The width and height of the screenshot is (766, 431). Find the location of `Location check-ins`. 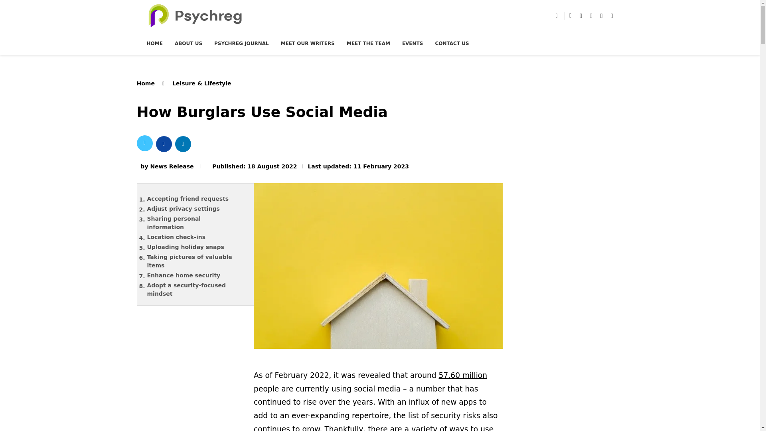

Location check-ins is located at coordinates (197, 237).